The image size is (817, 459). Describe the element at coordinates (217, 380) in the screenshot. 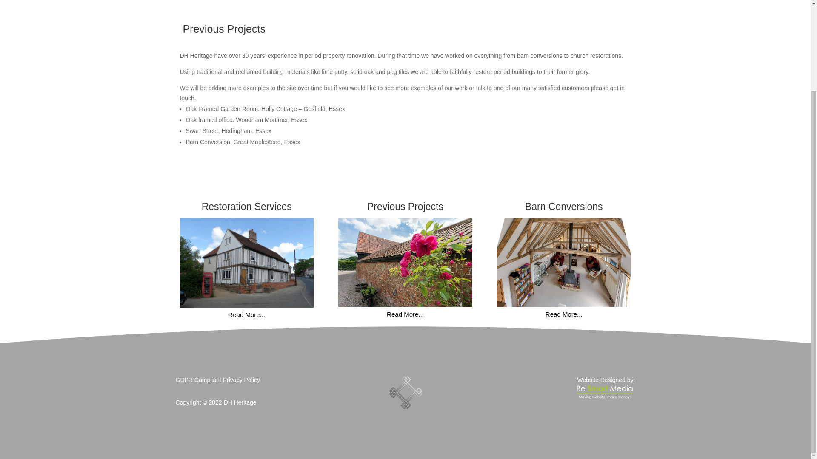

I see `GDPR Compliant Privacy Policy` at that location.